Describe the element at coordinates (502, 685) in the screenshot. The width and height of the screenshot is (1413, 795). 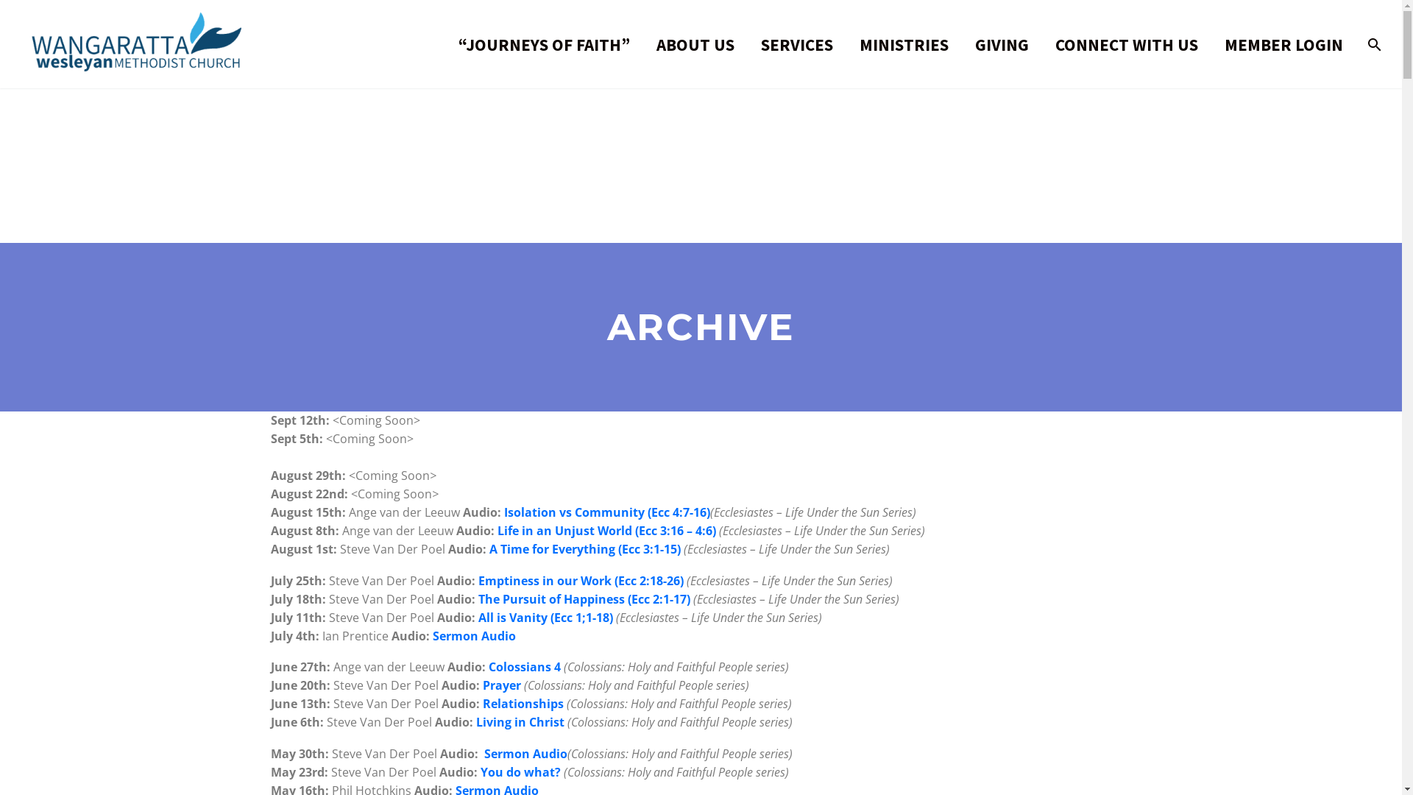
I see `Prayer` at that location.